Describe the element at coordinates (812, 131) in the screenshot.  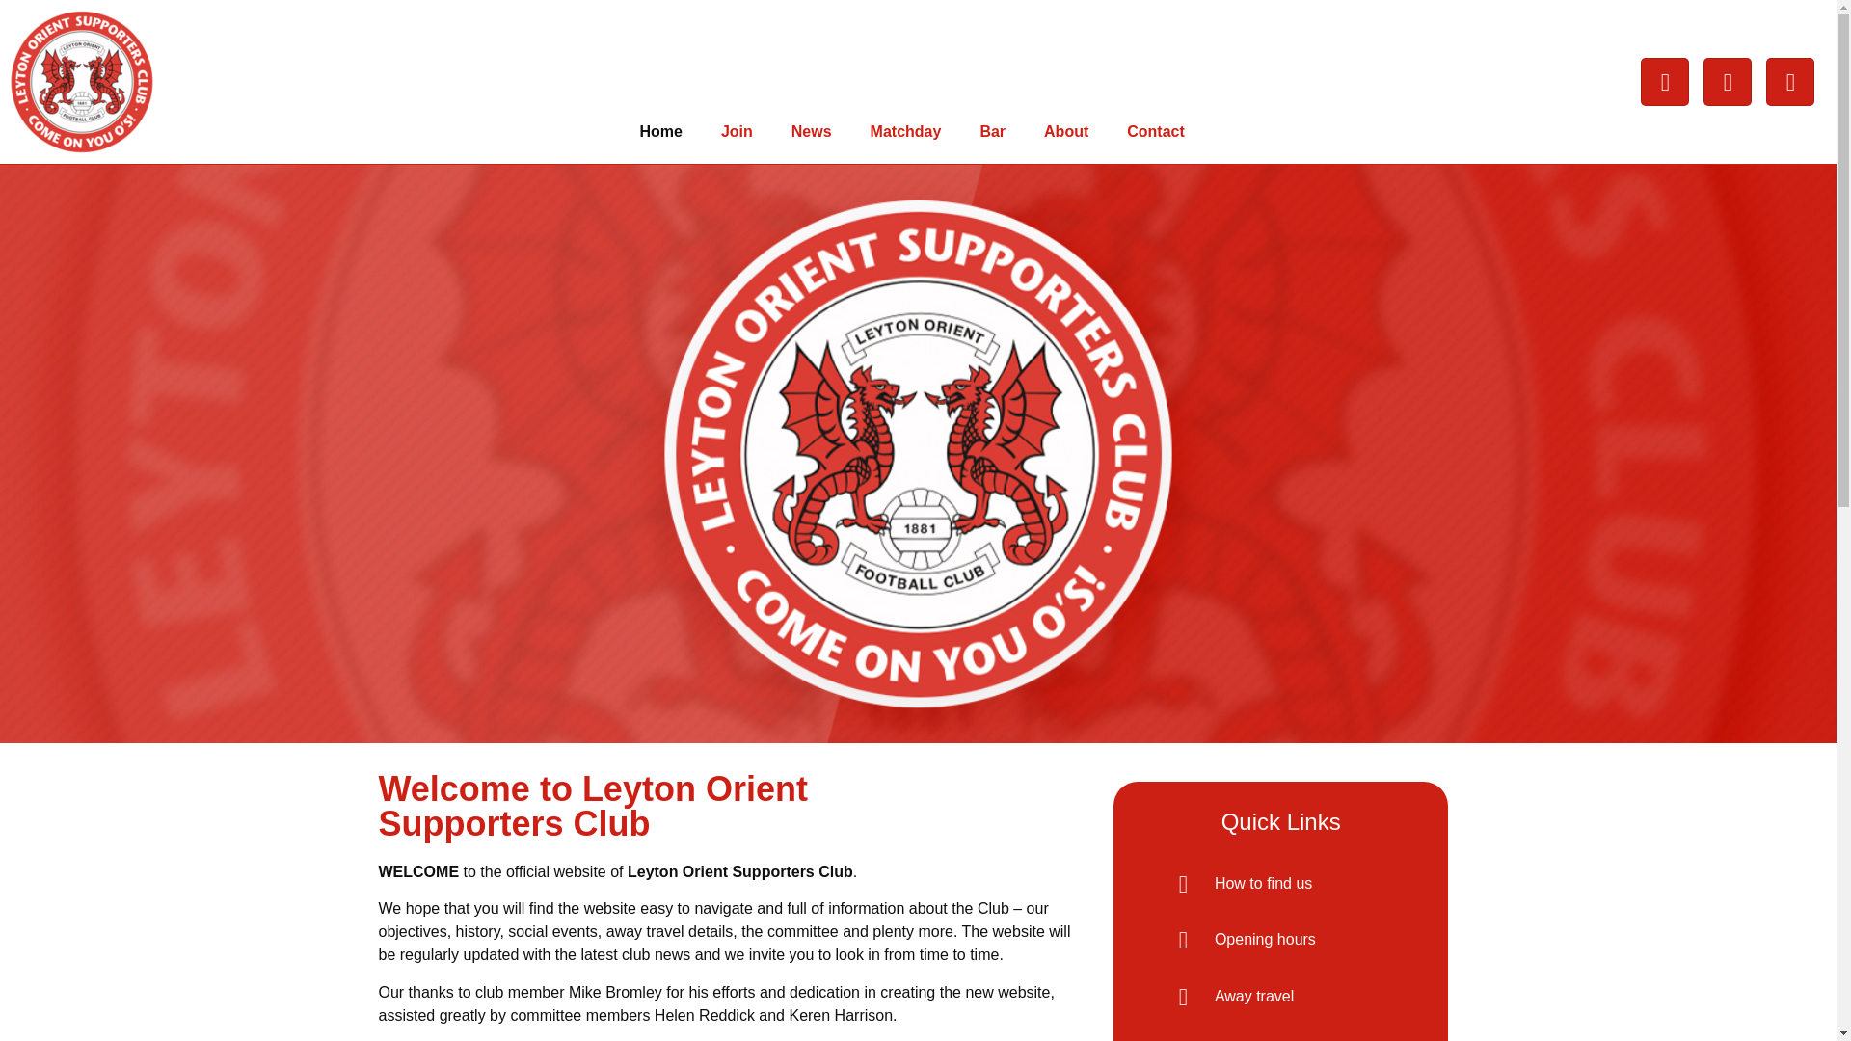
I see `News` at that location.